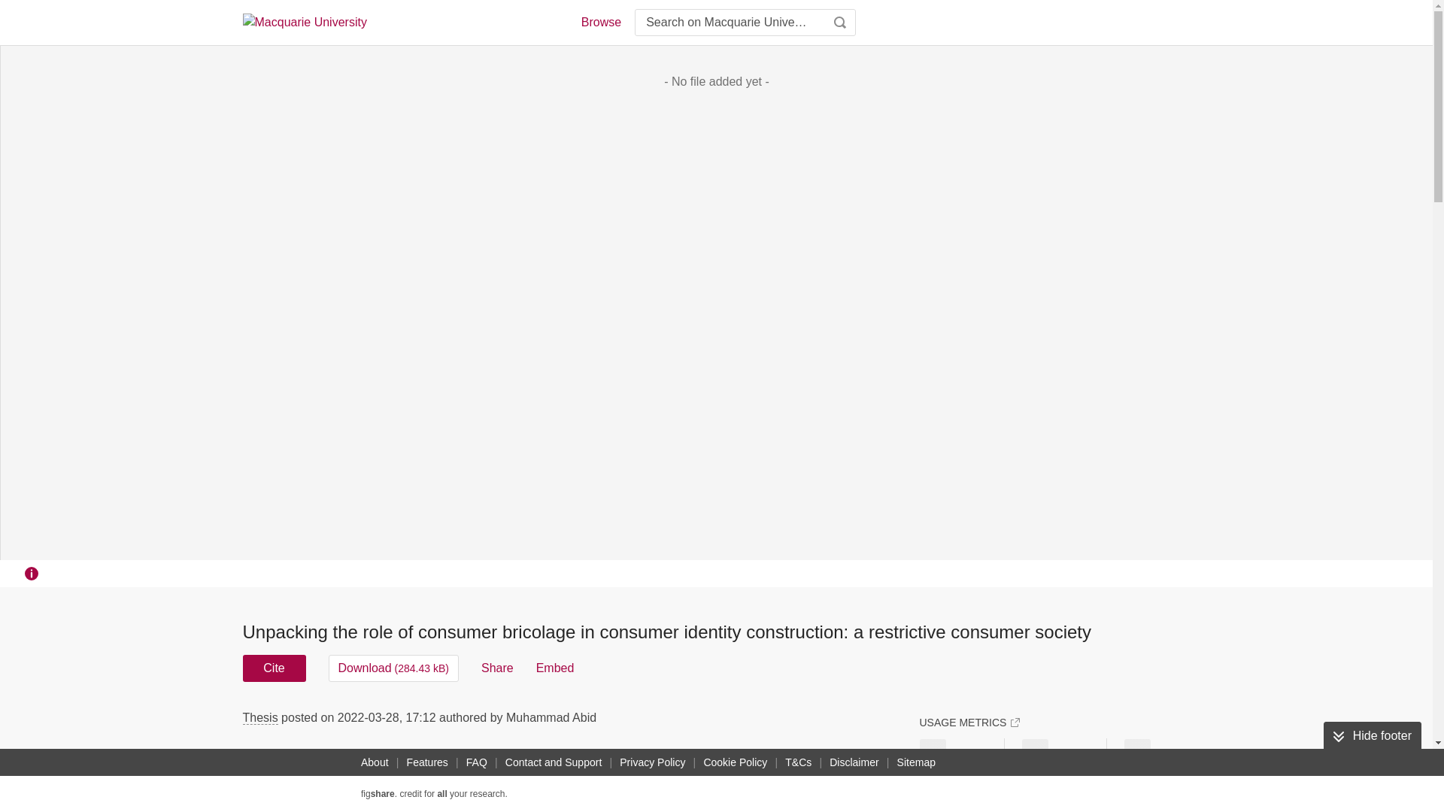  What do you see at coordinates (375, 762) in the screenshot?
I see `About` at bounding box center [375, 762].